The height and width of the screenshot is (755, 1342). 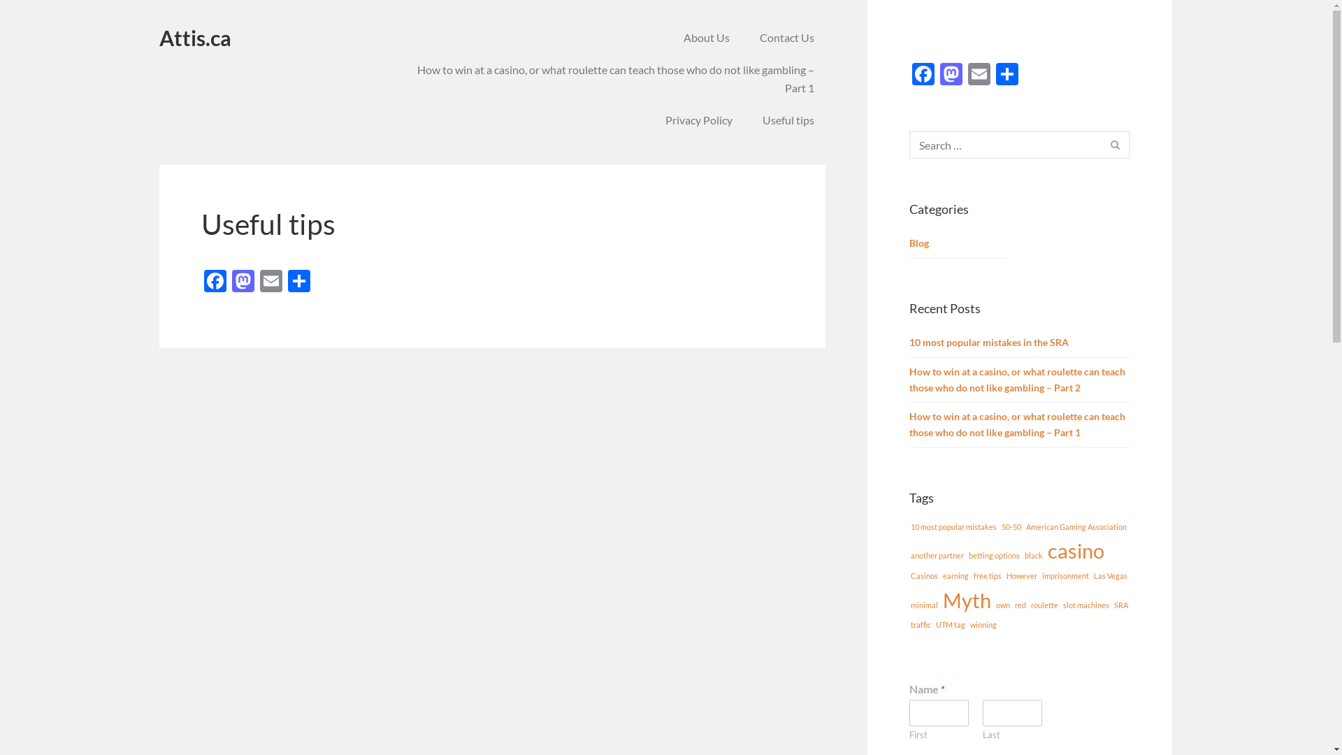 What do you see at coordinates (1118, 143) in the screenshot?
I see `Search` at bounding box center [1118, 143].